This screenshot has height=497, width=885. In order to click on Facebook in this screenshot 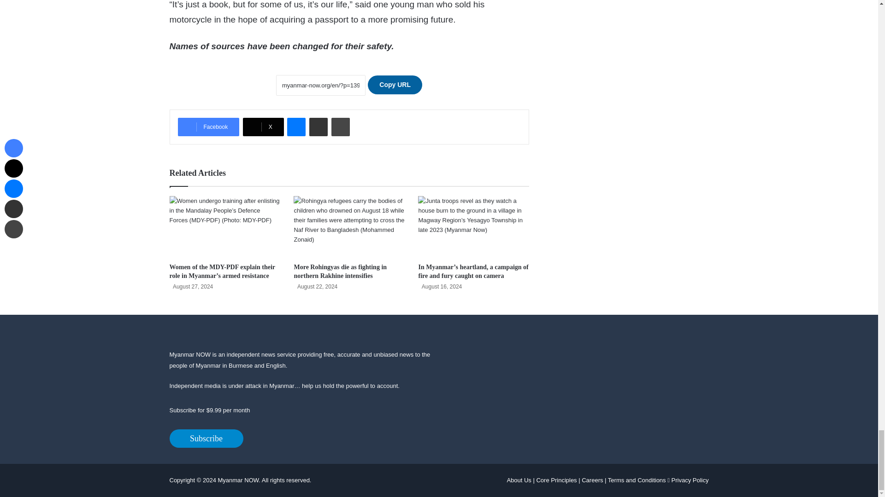, I will do `click(208, 127)`.